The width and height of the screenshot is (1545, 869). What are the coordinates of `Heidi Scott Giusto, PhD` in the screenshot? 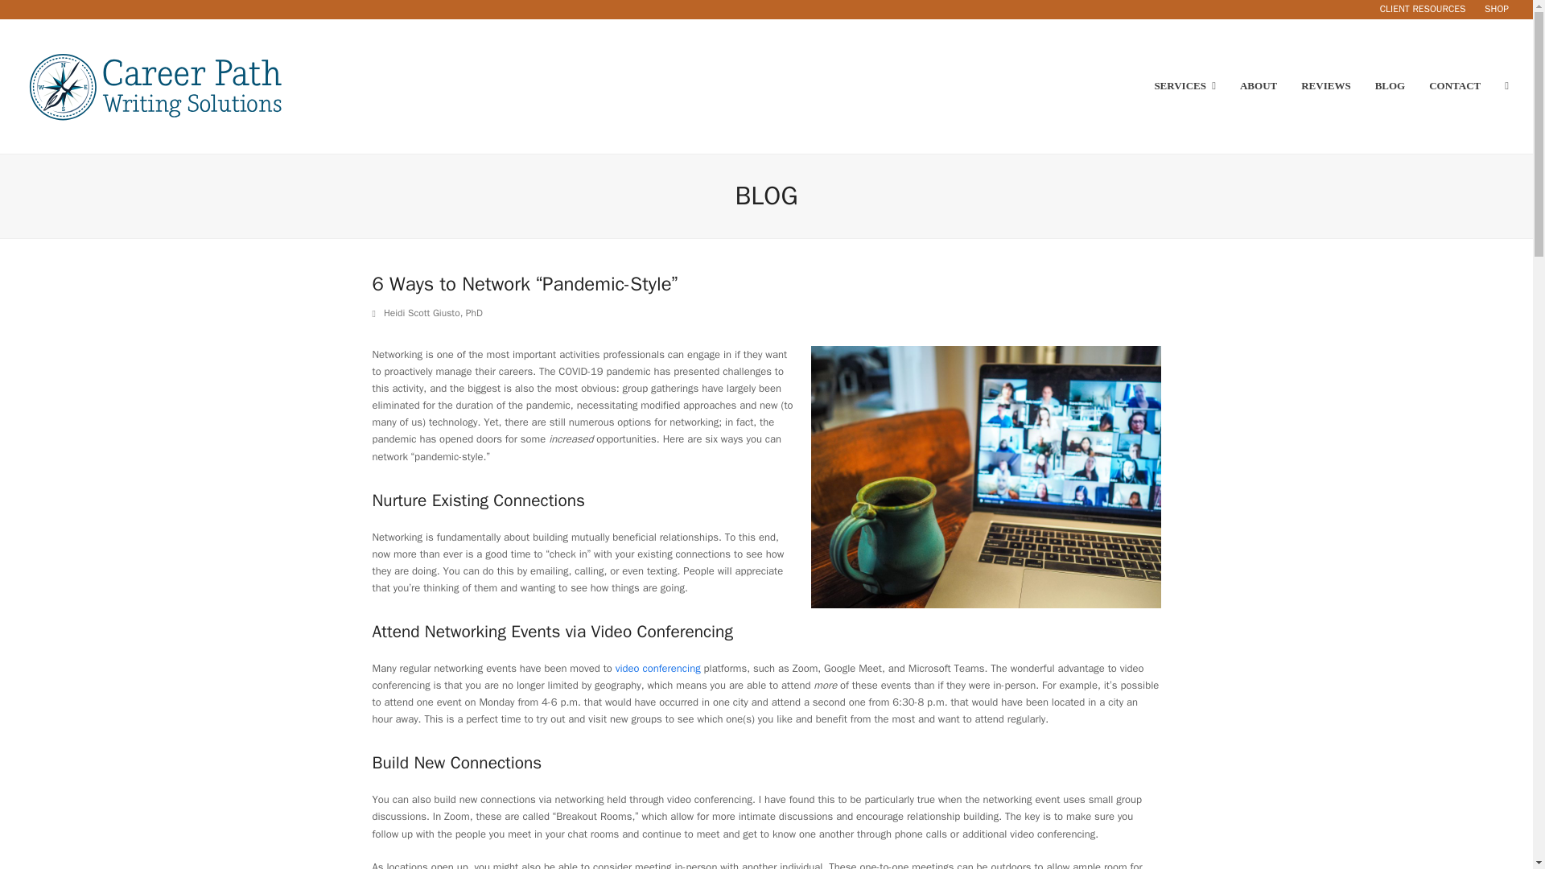 It's located at (433, 313).